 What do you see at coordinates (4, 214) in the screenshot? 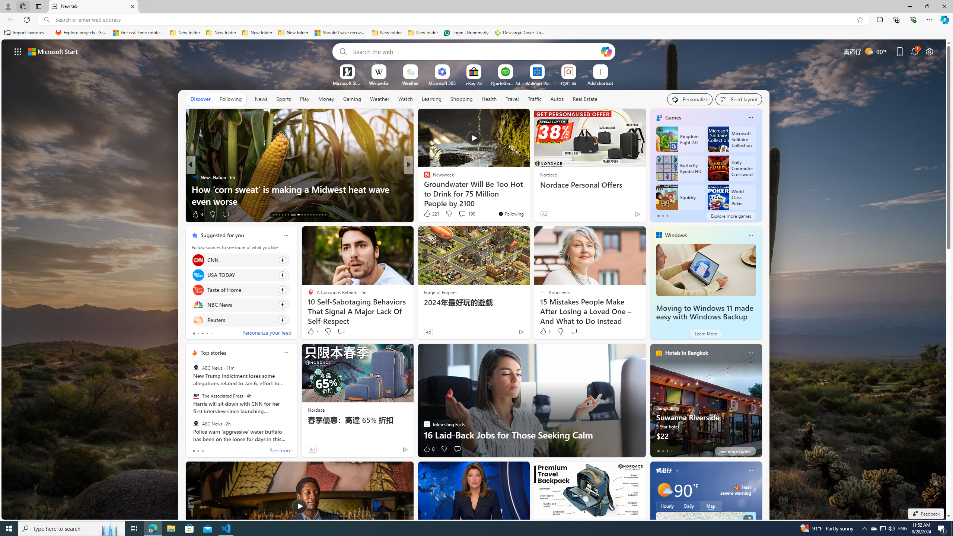
I see `View comments 66 Comment` at bounding box center [4, 214].